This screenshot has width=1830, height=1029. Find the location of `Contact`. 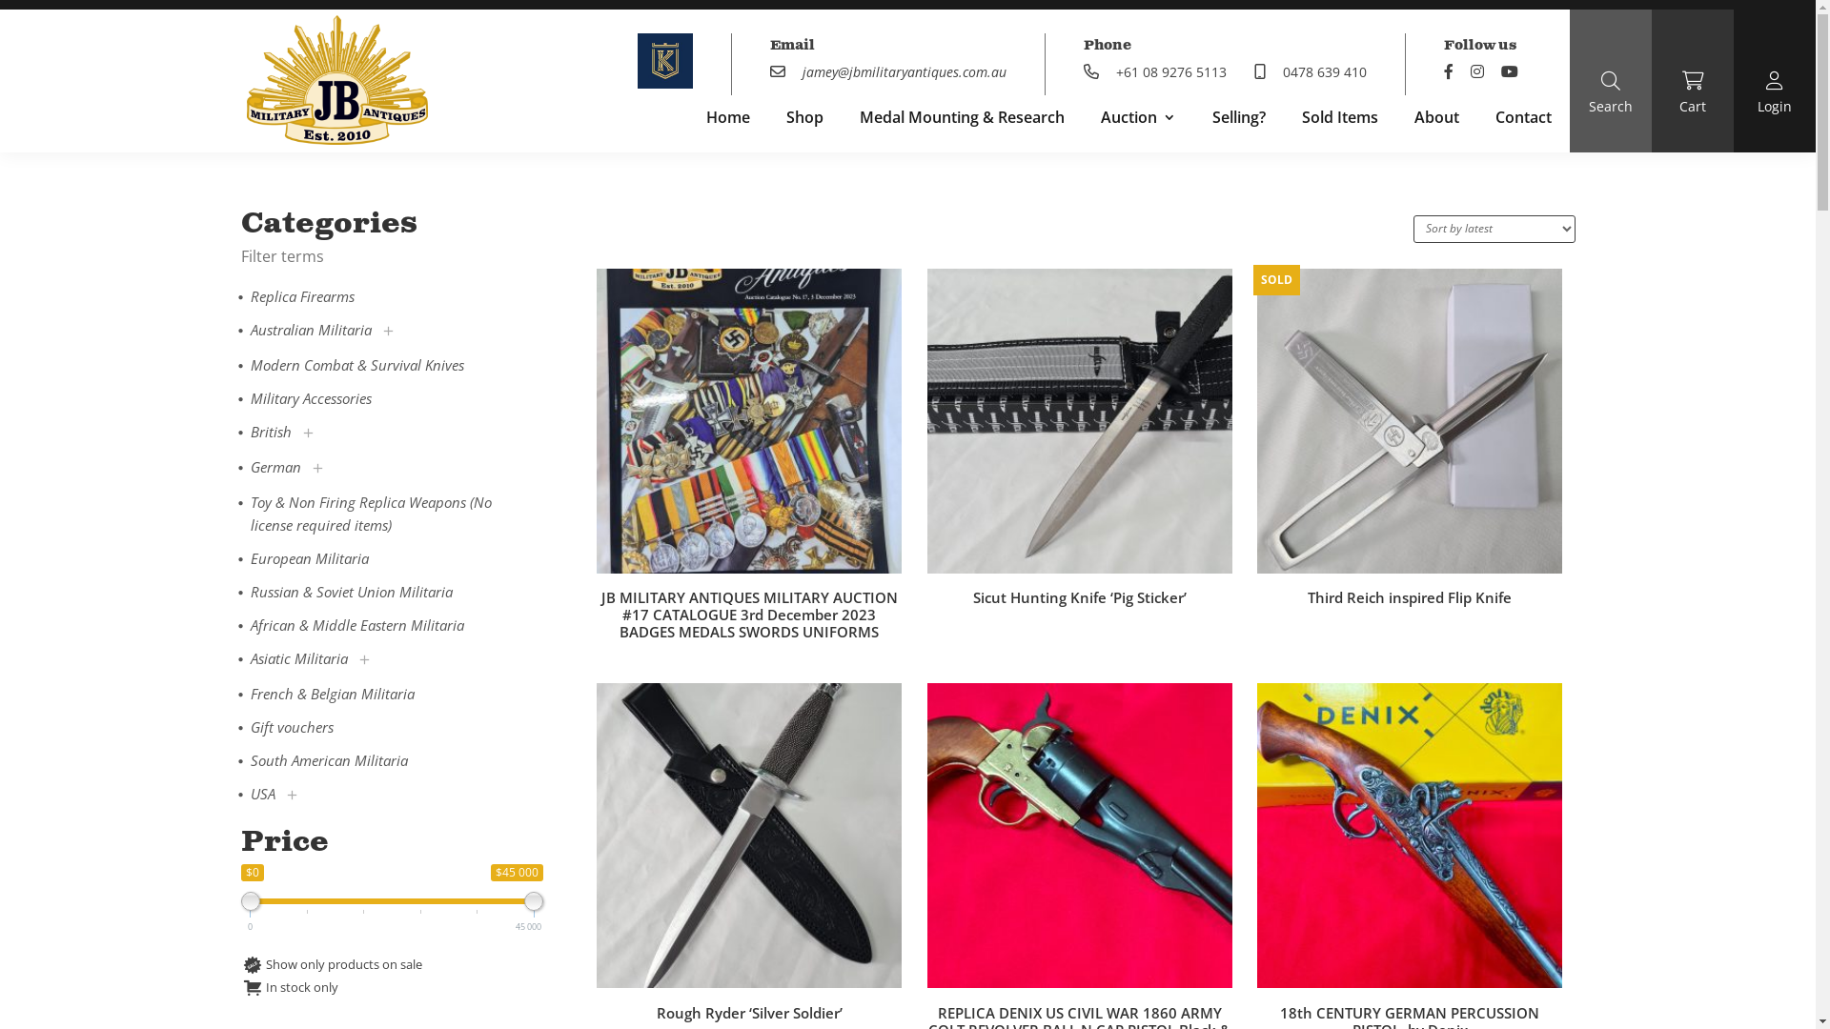

Contact is located at coordinates (1523, 121).